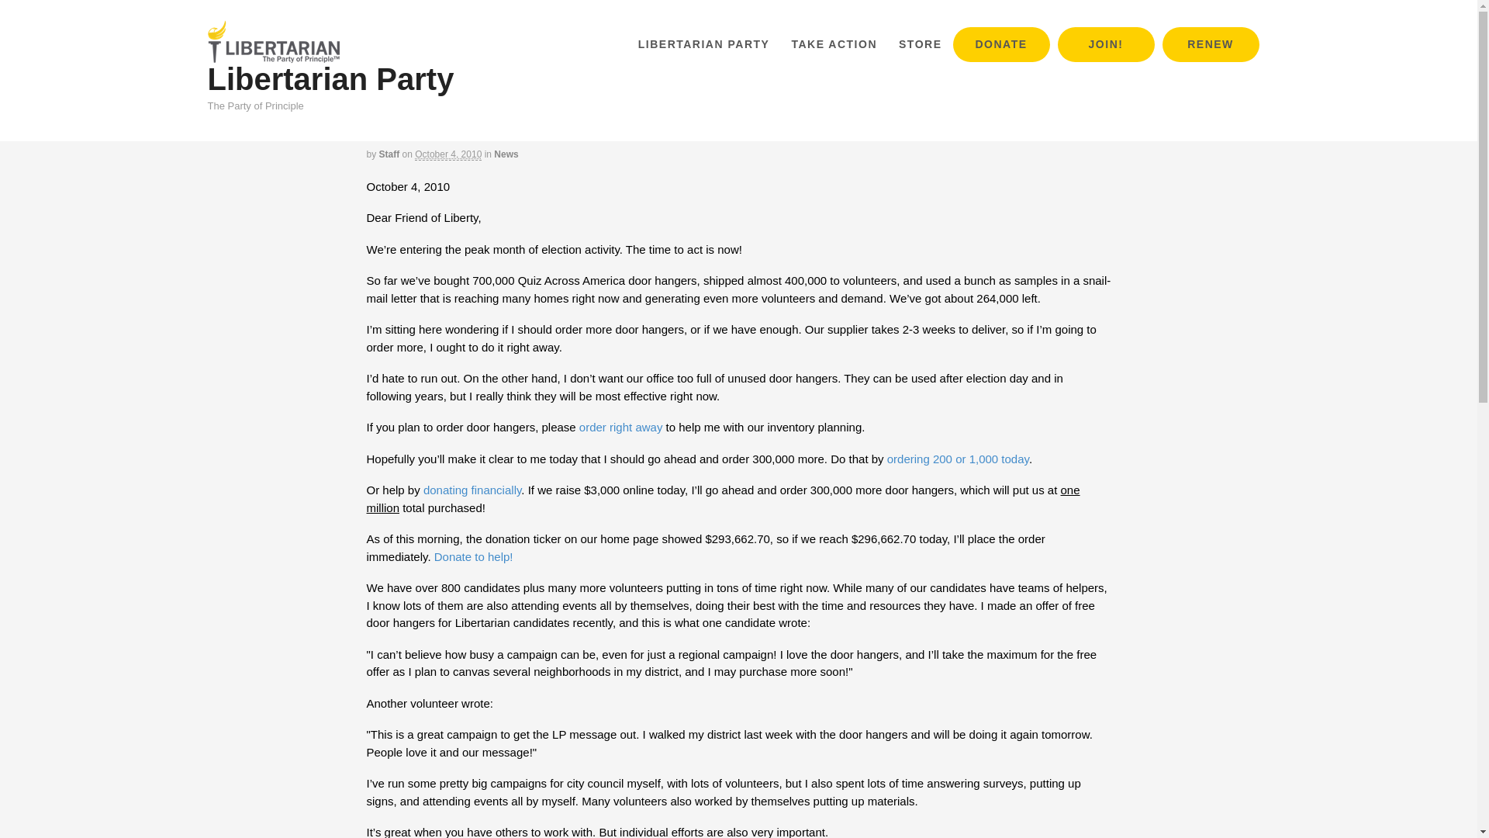  I want to click on STORE, so click(920, 43).